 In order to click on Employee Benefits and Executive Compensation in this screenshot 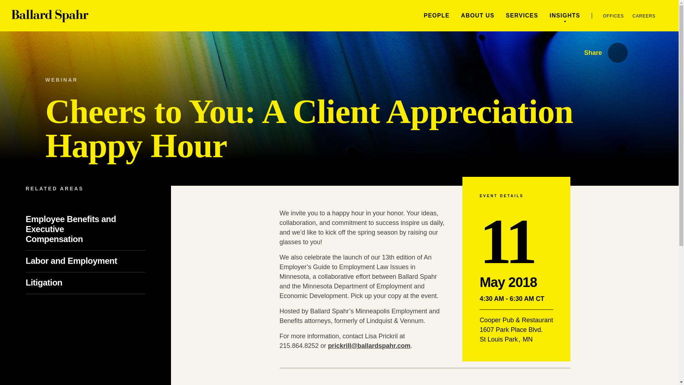, I will do `click(71, 229)`.